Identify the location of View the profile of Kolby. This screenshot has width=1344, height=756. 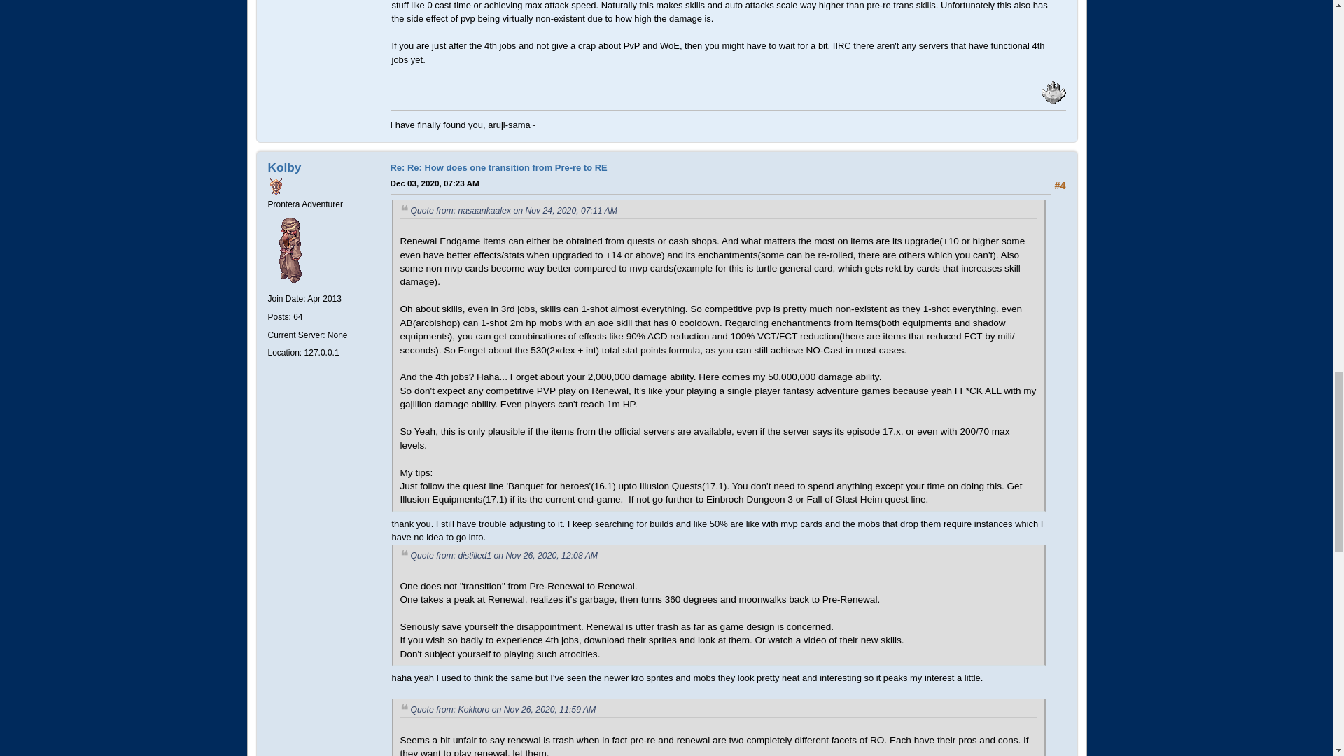
(284, 167).